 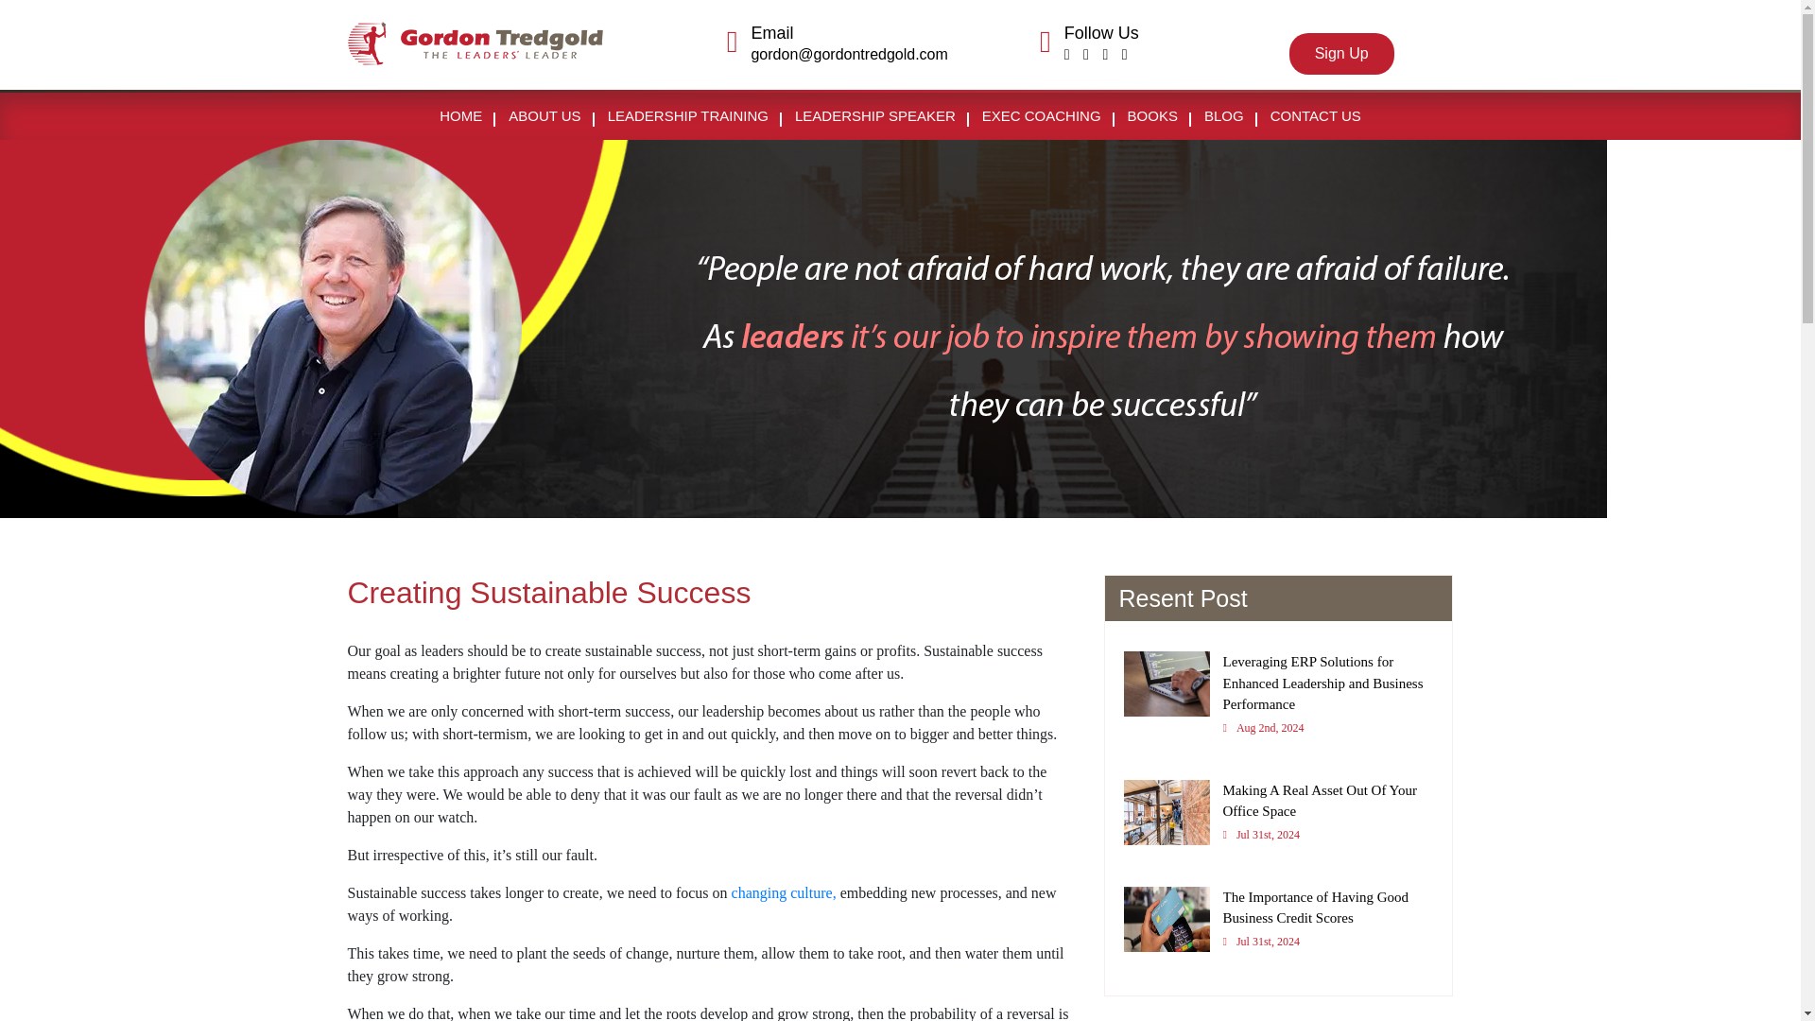 I want to click on changing culture,, so click(x=782, y=892).